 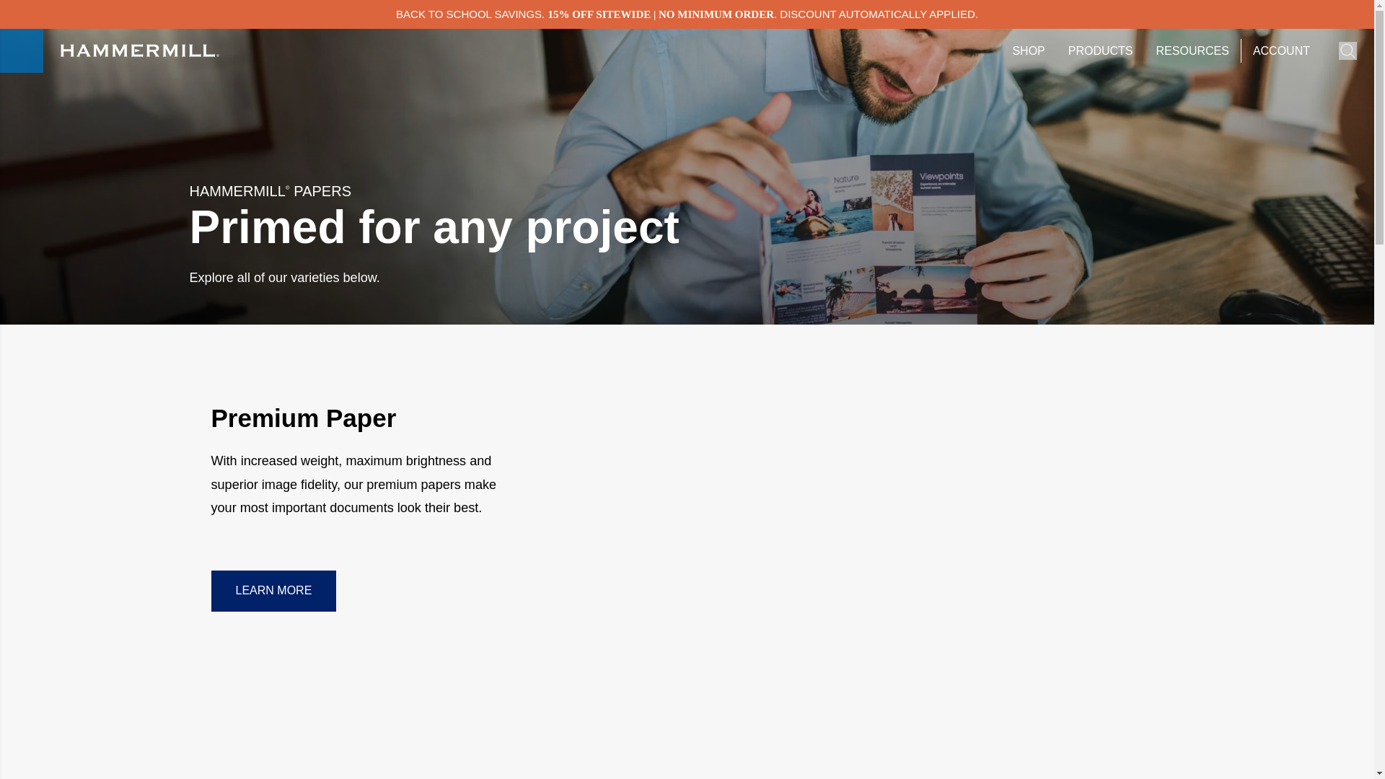 What do you see at coordinates (273, 590) in the screenshot?
I see `LEARN MORE` at bounding box center [273, 590].